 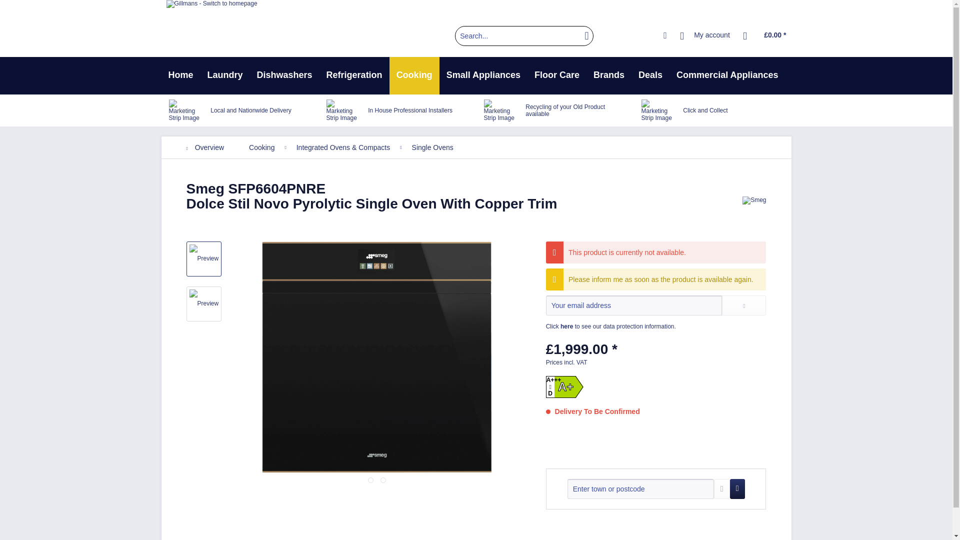 I want to click on My account, so click(x=705, y=35).